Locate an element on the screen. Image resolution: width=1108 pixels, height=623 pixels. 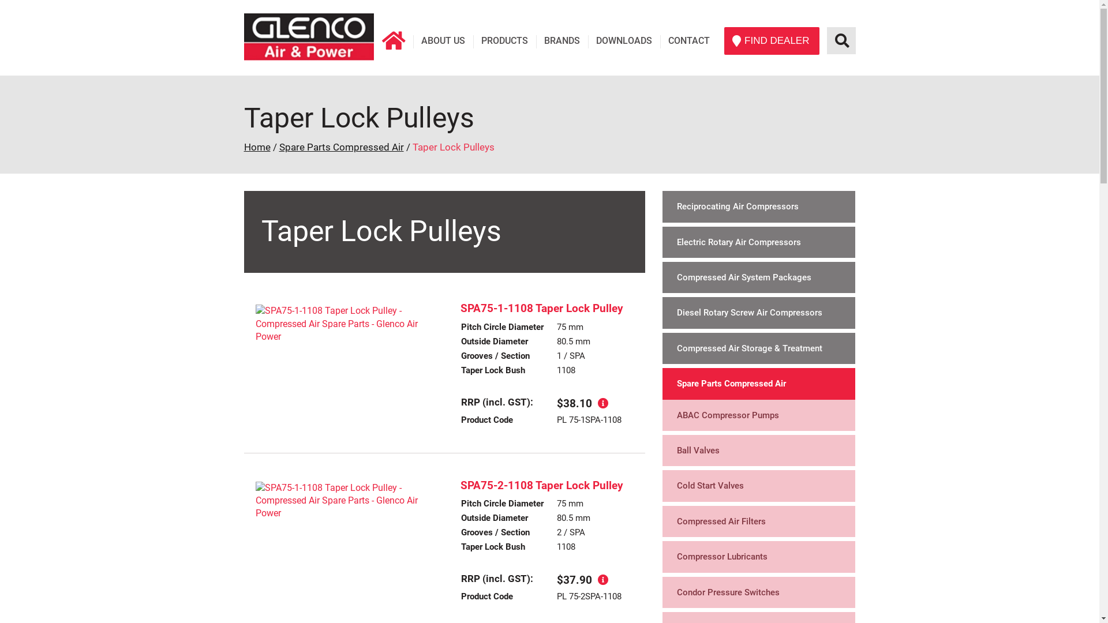
Cold Start Valves is located at coordinates (759, 486).